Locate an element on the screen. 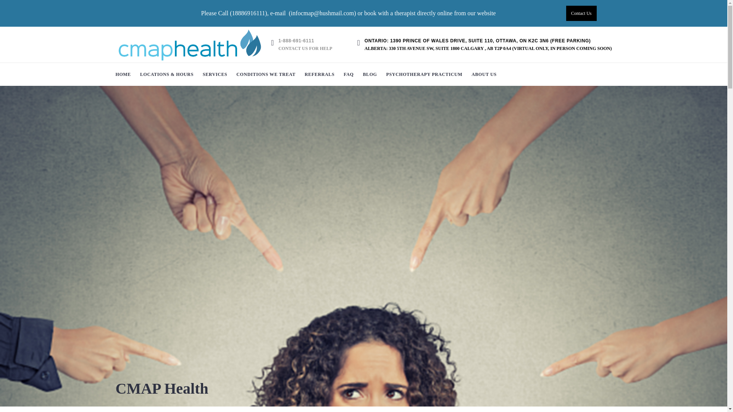 The height and width of the screenshot is (412, 733). 1-888-691-6111 is located at coordinates (305, 41).